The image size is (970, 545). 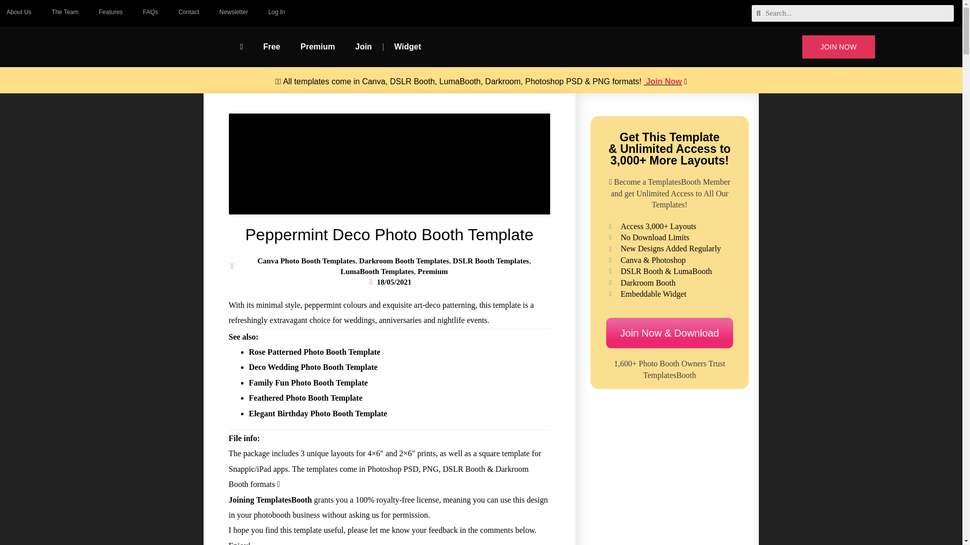 What do you see at coordinates (233, 12) in the screenshot?
I see `Newsletter` at bounding box center [233, 12].